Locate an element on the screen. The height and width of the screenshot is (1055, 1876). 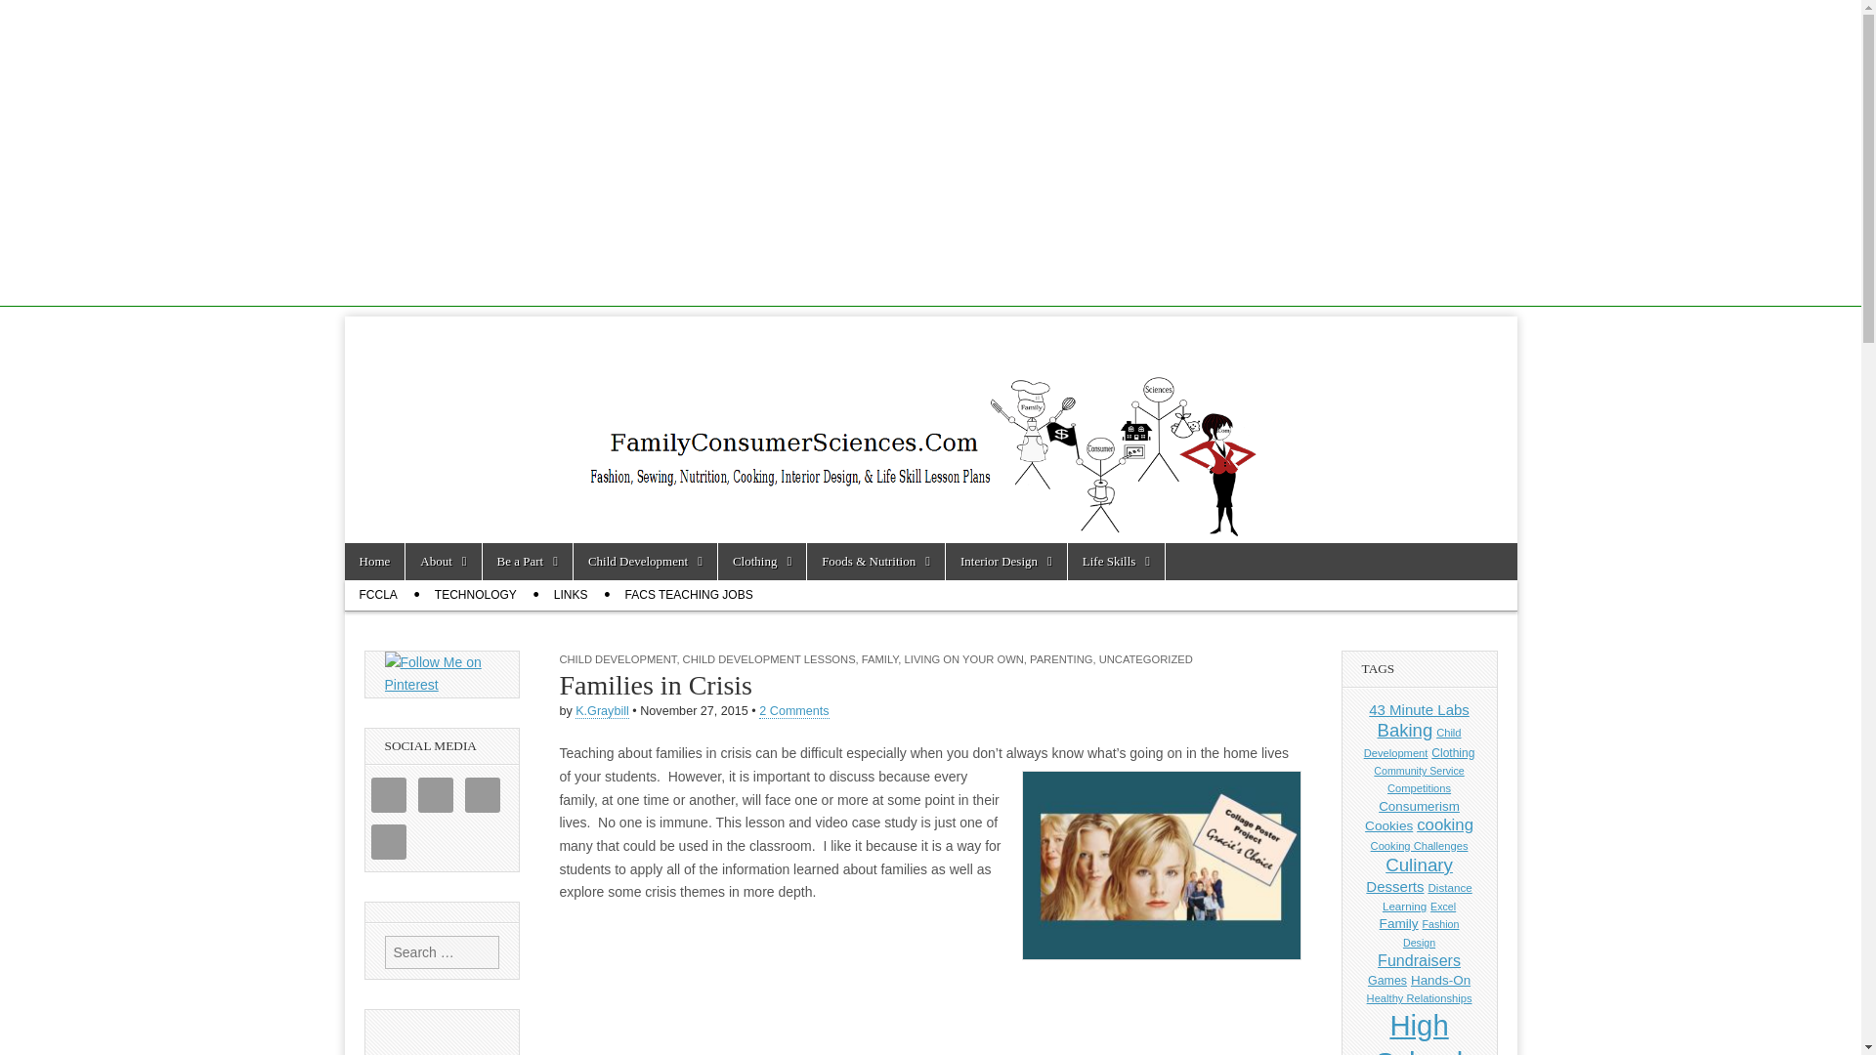
About is located at coordinates (442, 562).